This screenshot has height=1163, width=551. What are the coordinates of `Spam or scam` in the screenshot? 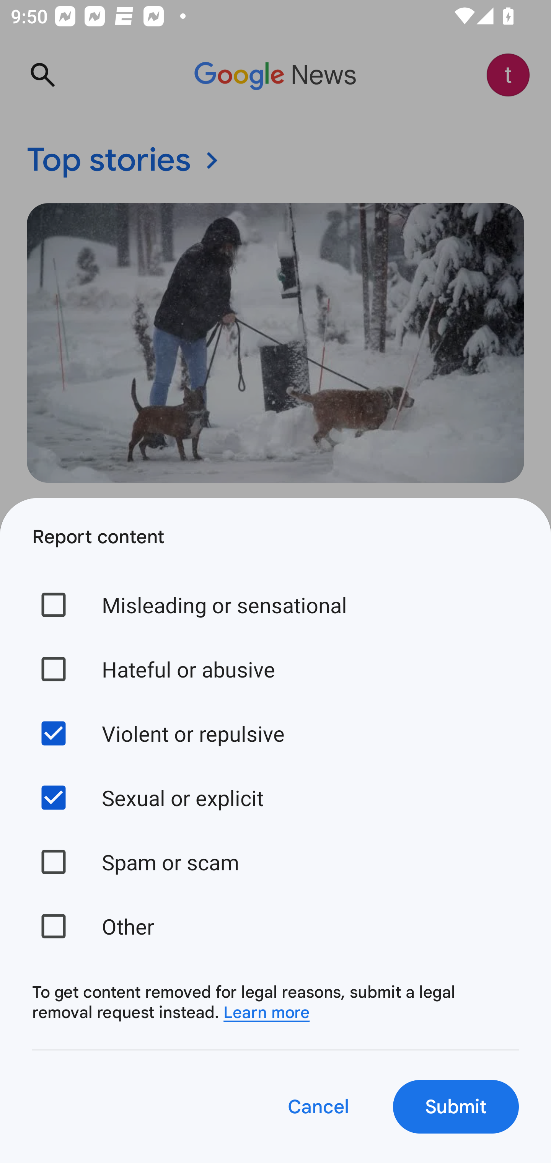 It's located at (275, 862).